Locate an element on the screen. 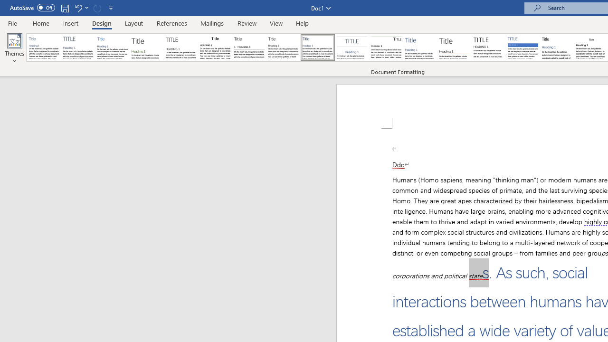  Undo Outline Move Up is located at coordinates (81, 8).